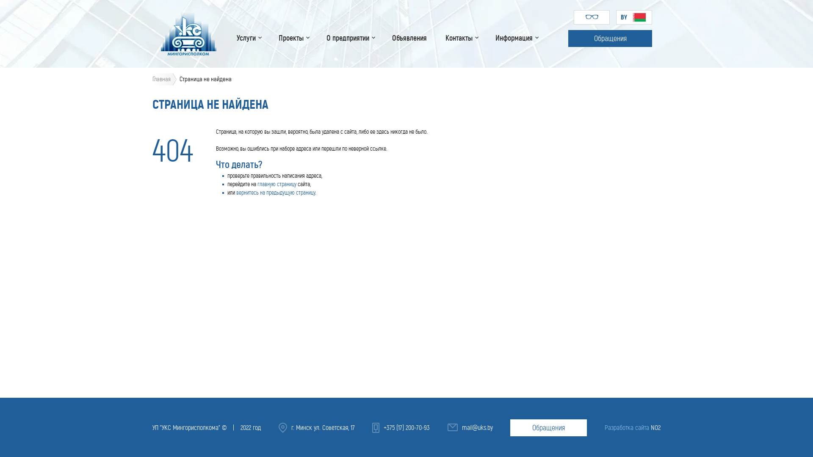 The height and width of the screenshot is (457, 813). Describe the element at coordinates (634, 17) in the screenshot. I see `BY` at that location.